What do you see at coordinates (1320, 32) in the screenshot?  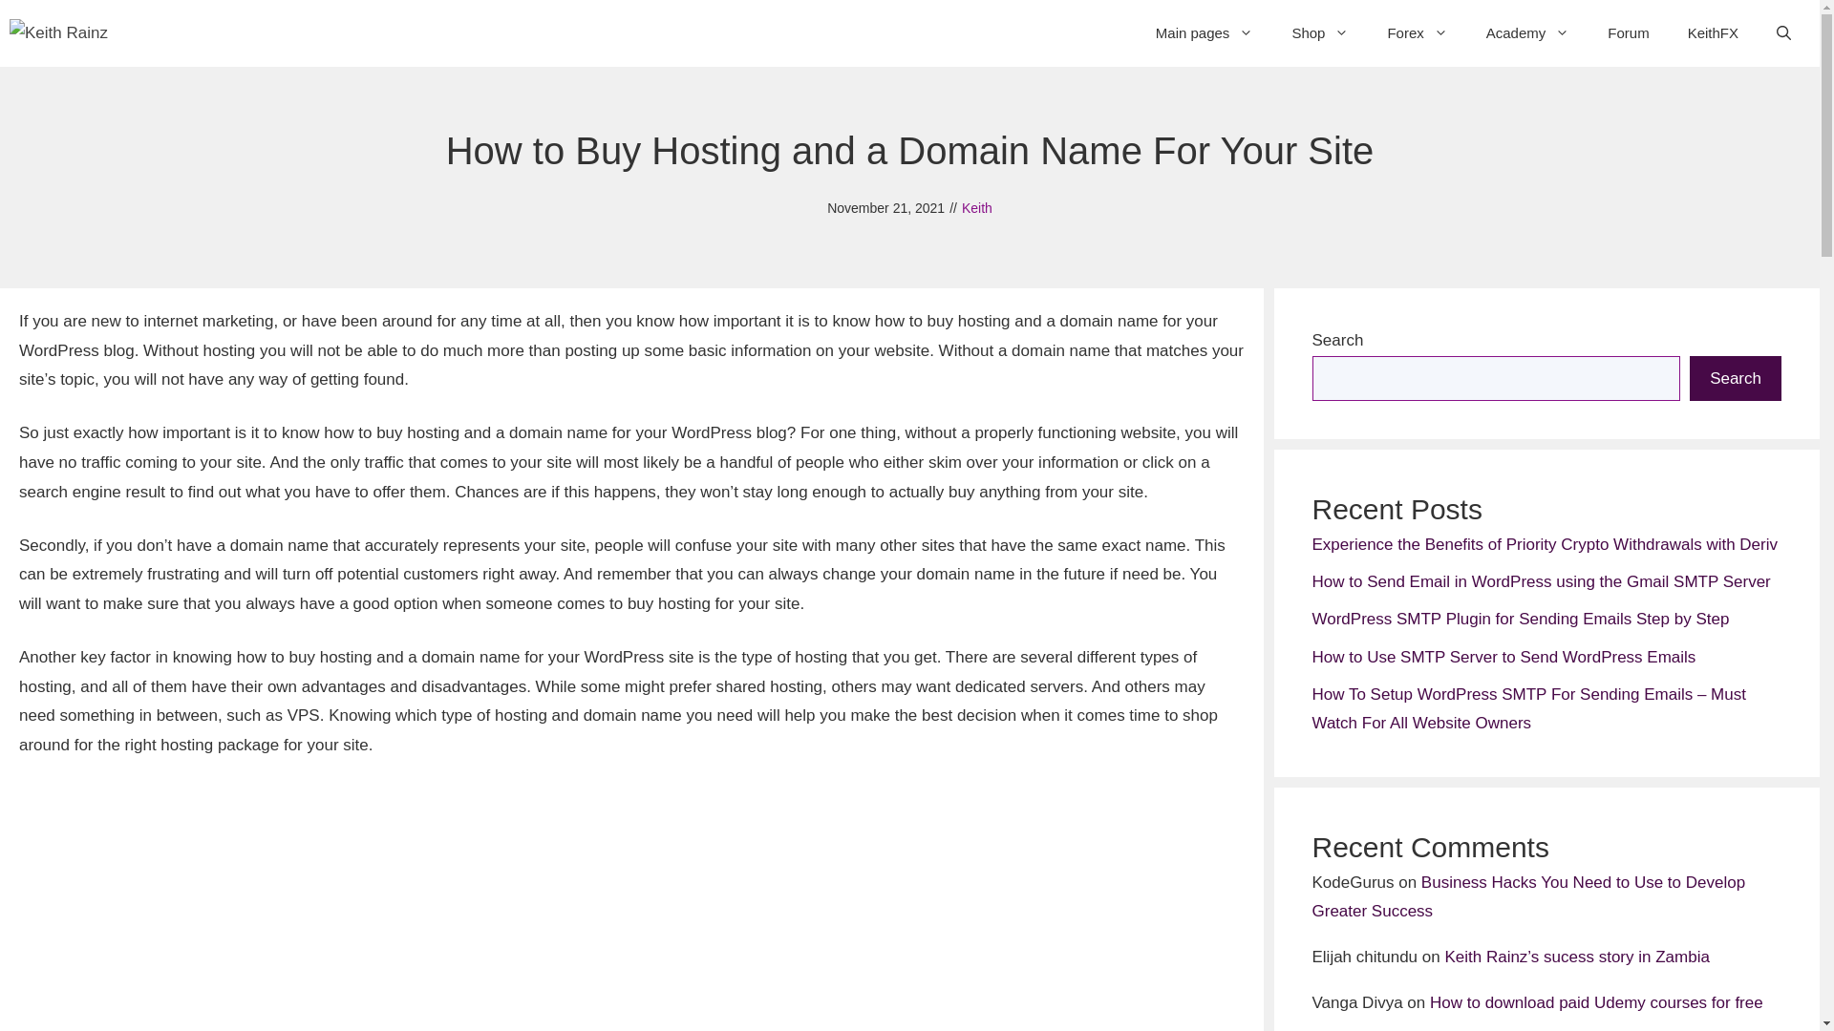 I see `Shop` at bounding box center [1320, 32].